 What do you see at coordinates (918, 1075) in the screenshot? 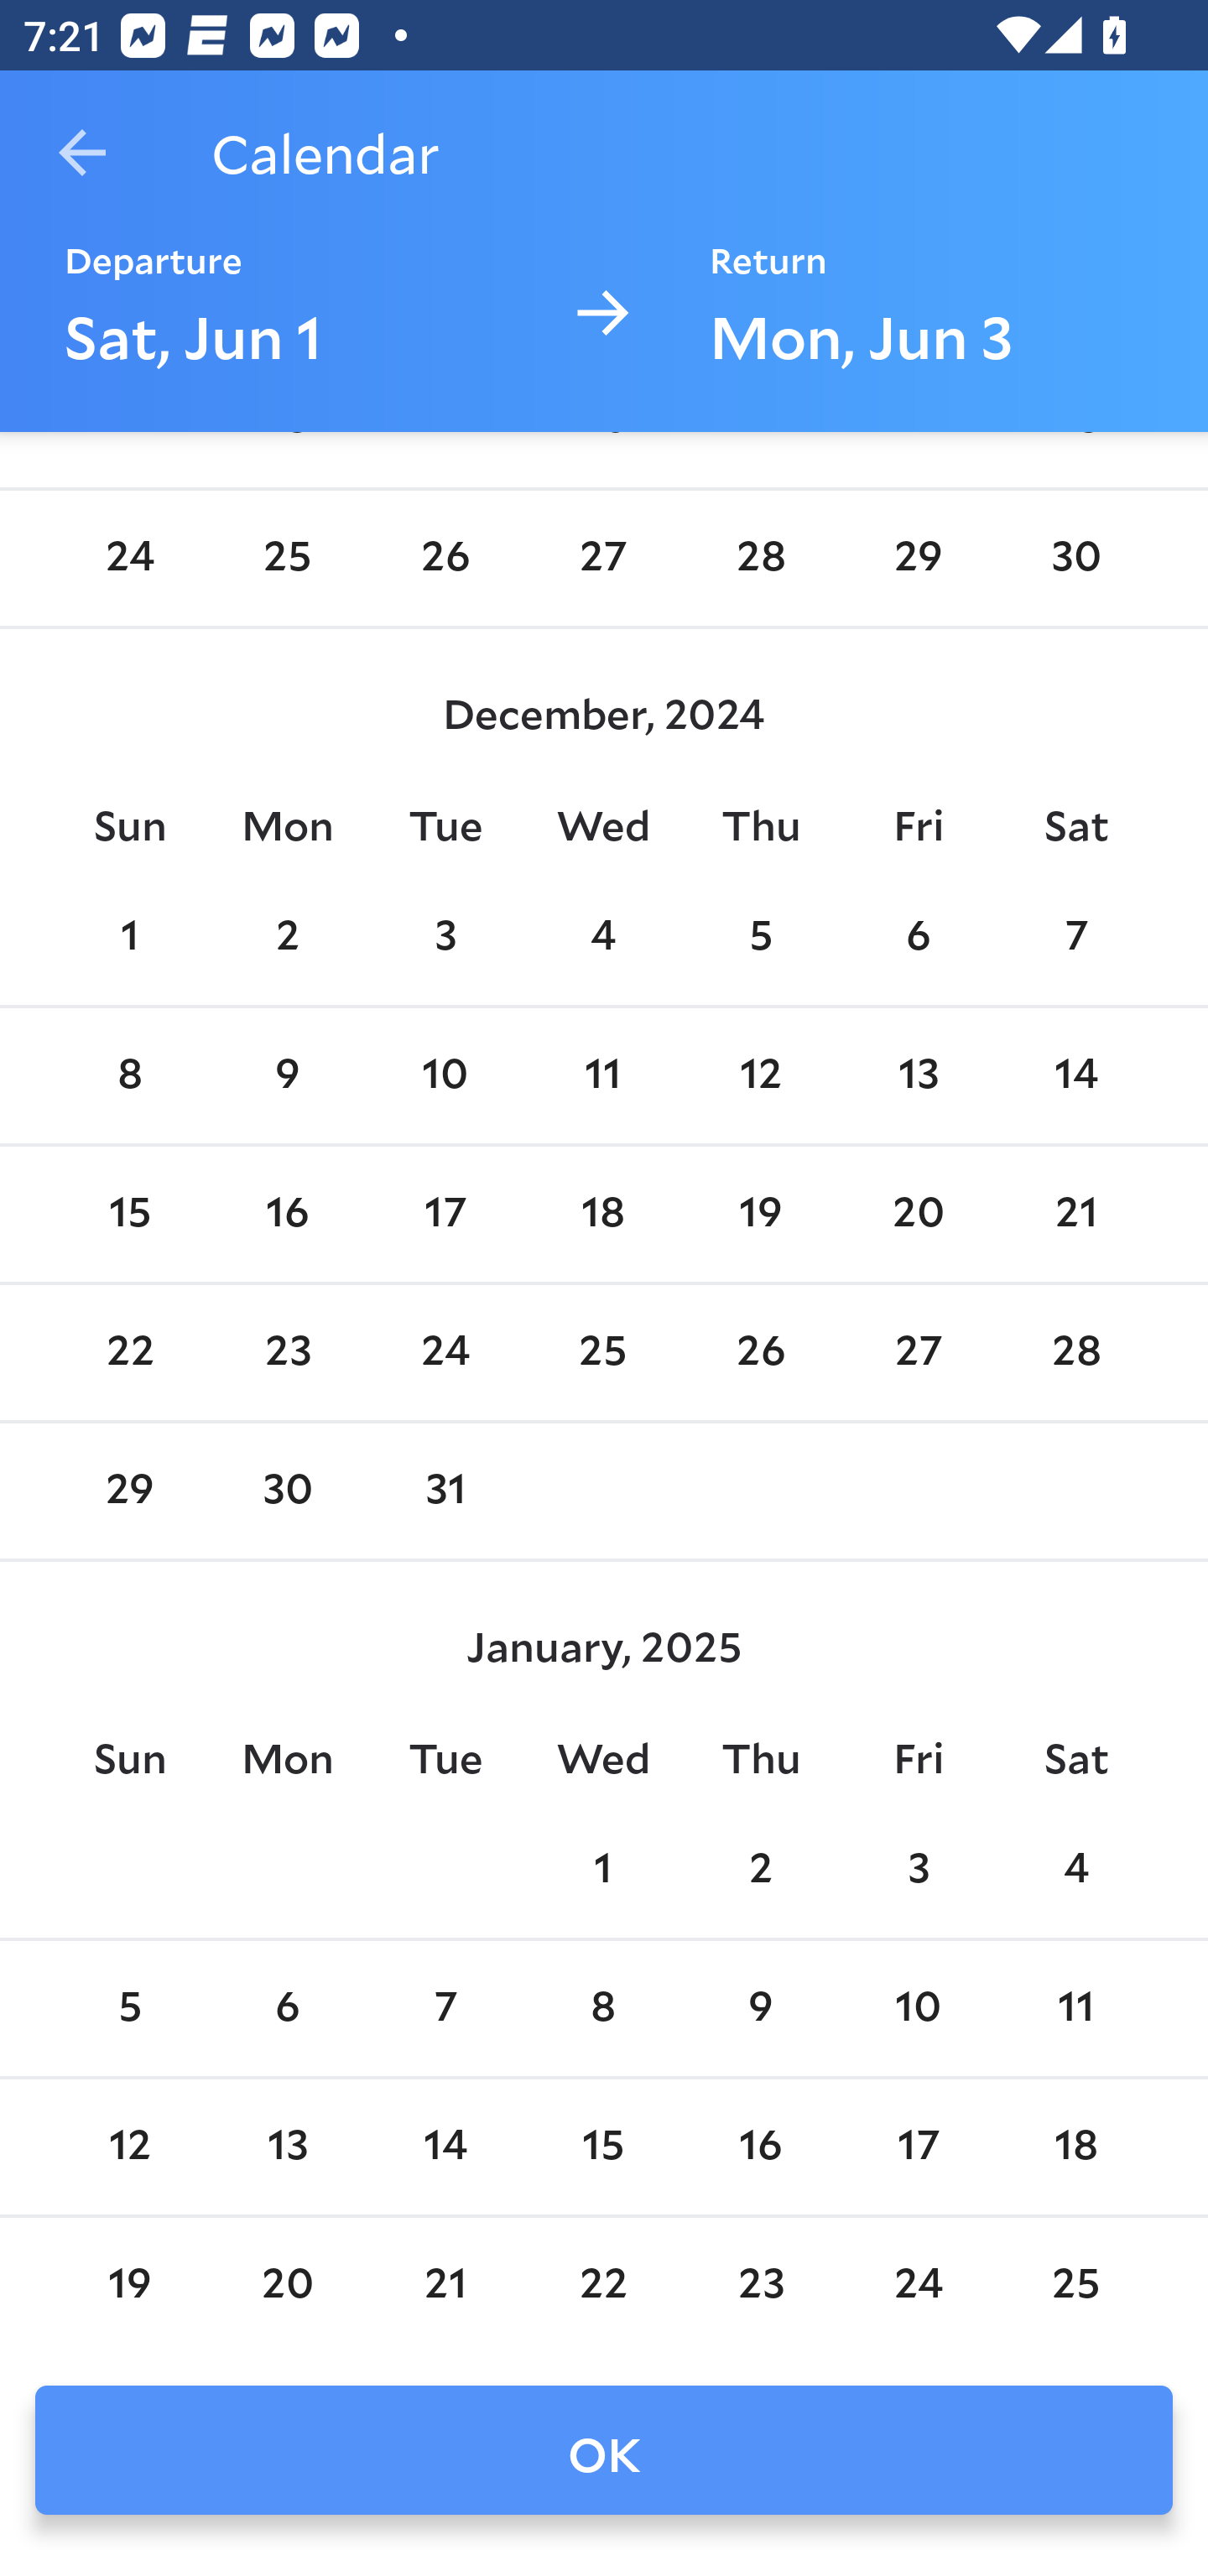
I see `13` at bounding box center [918, 1075].